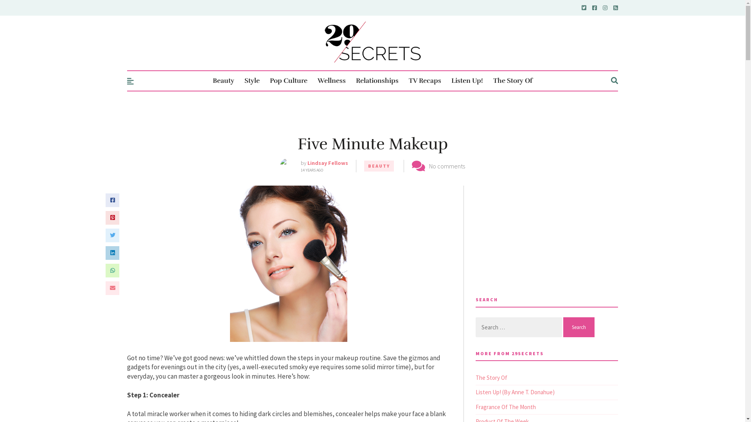 Image resolution: width=751 pixels, height=422 pixels. What do you see at coordinates (447, 166) in the screenshot?
I see `No comments` at bounding box center [447, 166].